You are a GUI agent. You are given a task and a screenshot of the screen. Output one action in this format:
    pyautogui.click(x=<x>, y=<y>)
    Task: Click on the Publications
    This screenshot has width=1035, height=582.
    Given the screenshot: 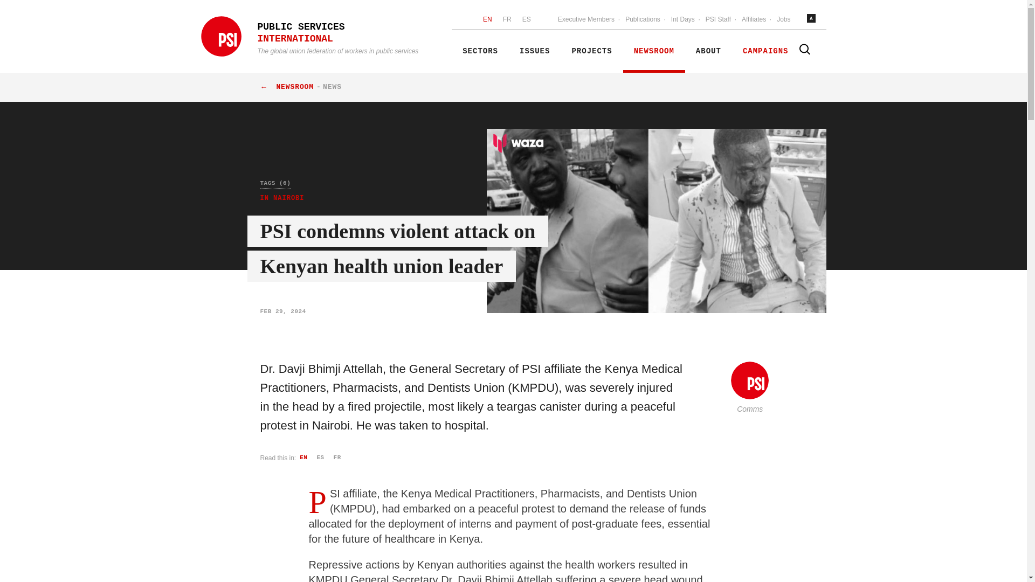 What is the action you would take?
    pyautogui.click(x=643, y=20)
    